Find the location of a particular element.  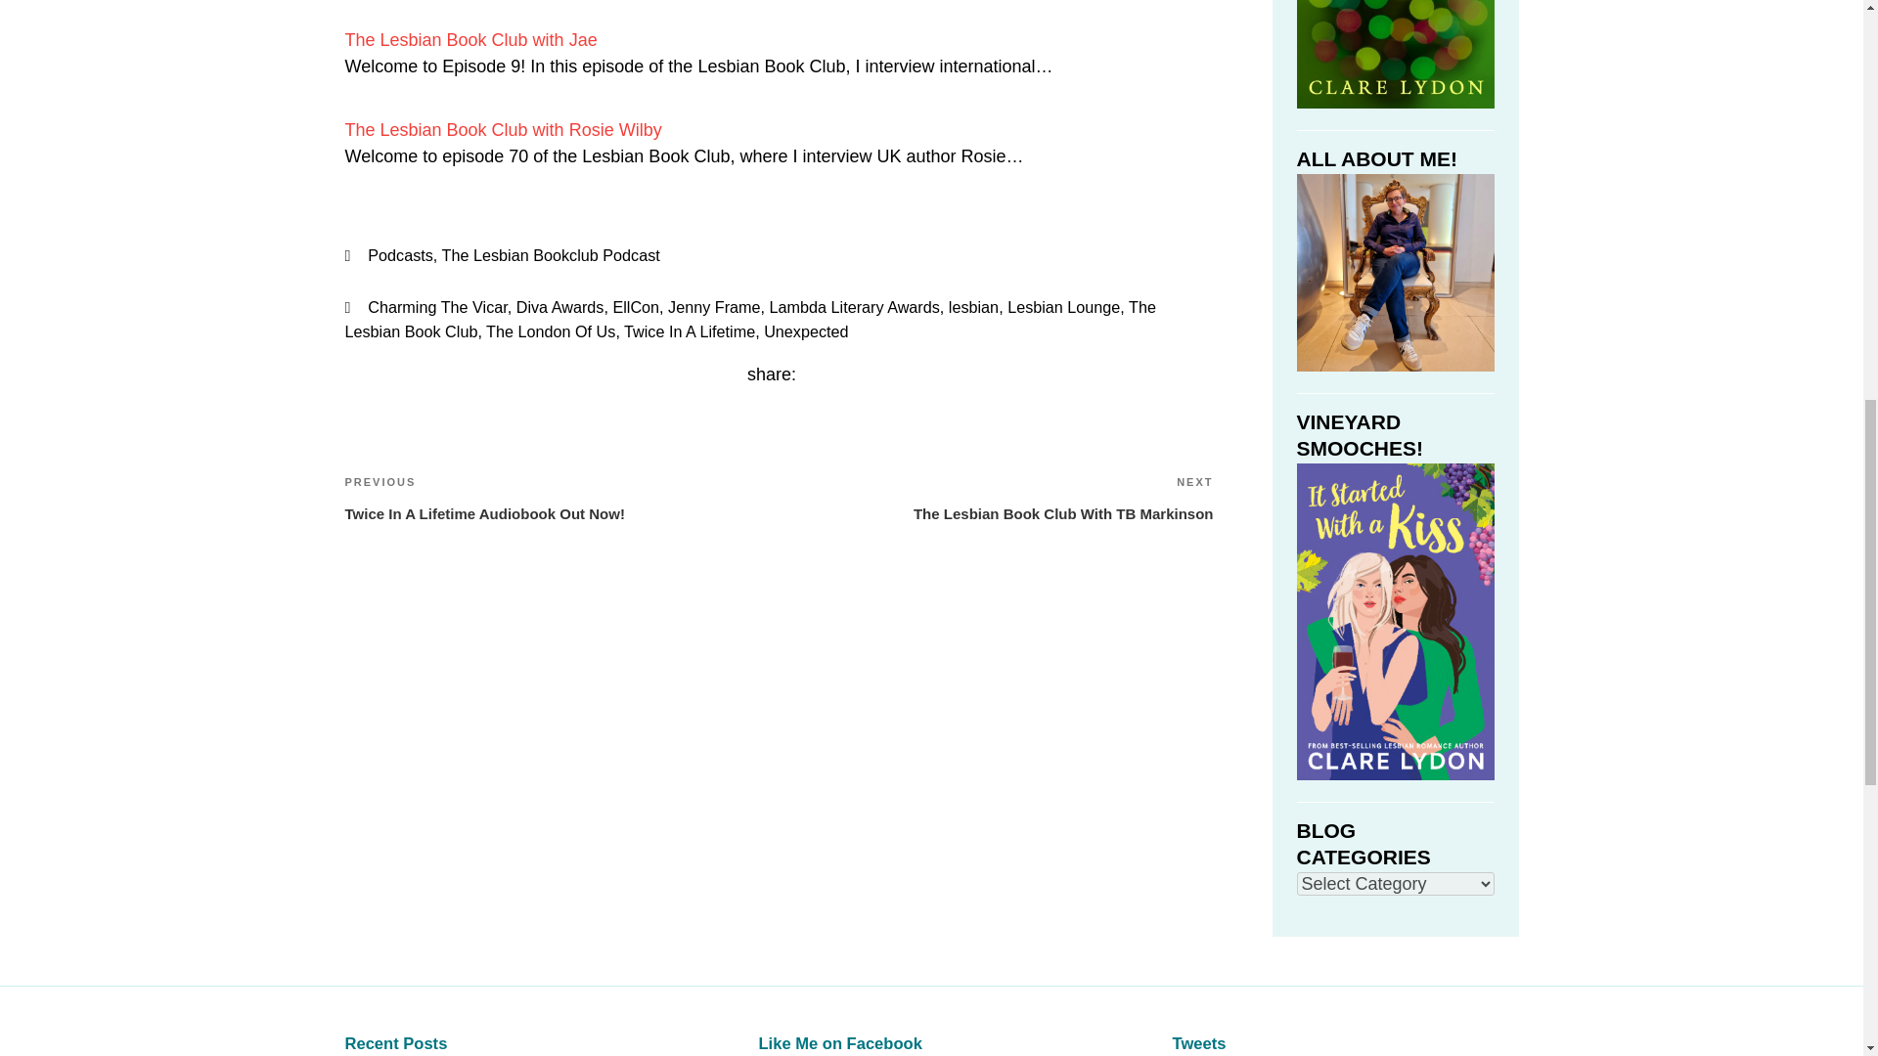

Diva Awards is located at coordinates (560, 306).